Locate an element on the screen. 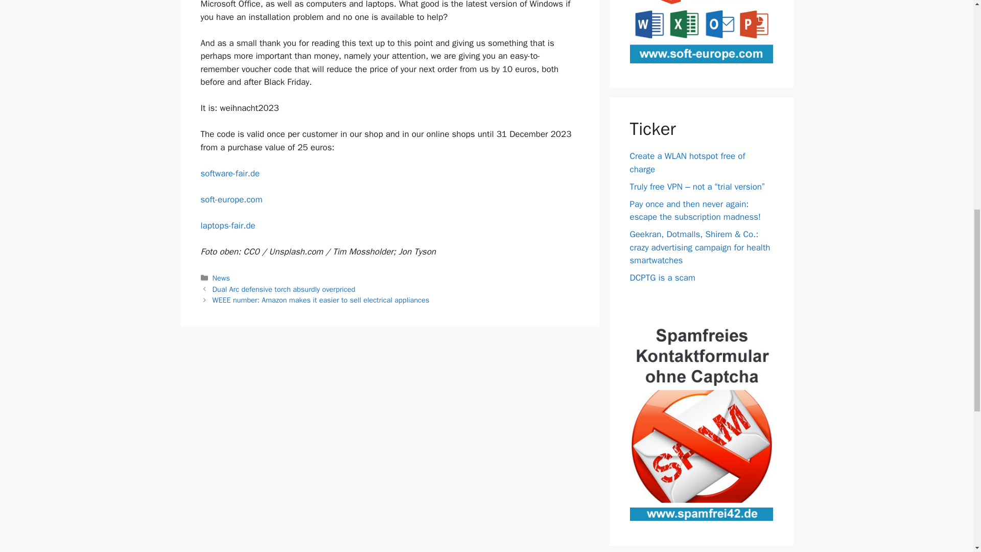 The height and width of the screenshot is (552, 981). Create a WLAN hotspot free of charge is located at coordinates (687, 163).